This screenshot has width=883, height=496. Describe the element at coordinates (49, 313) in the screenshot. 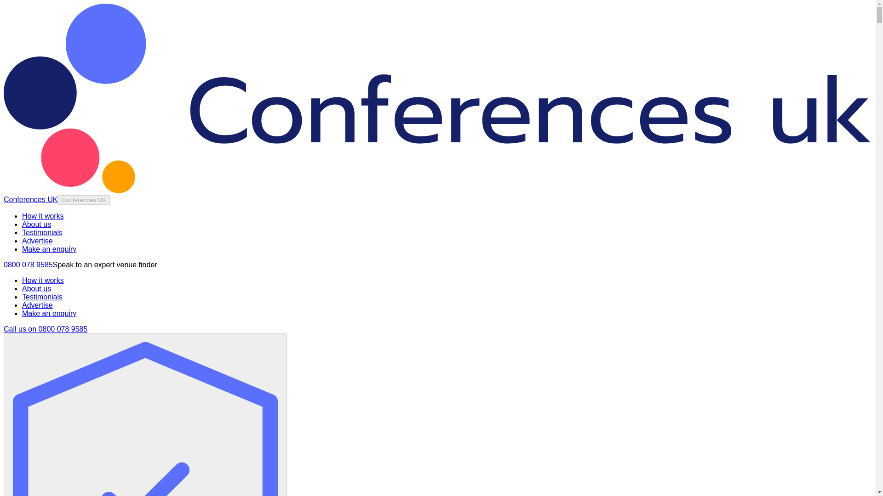

I see `Make an enquiry` at that location.